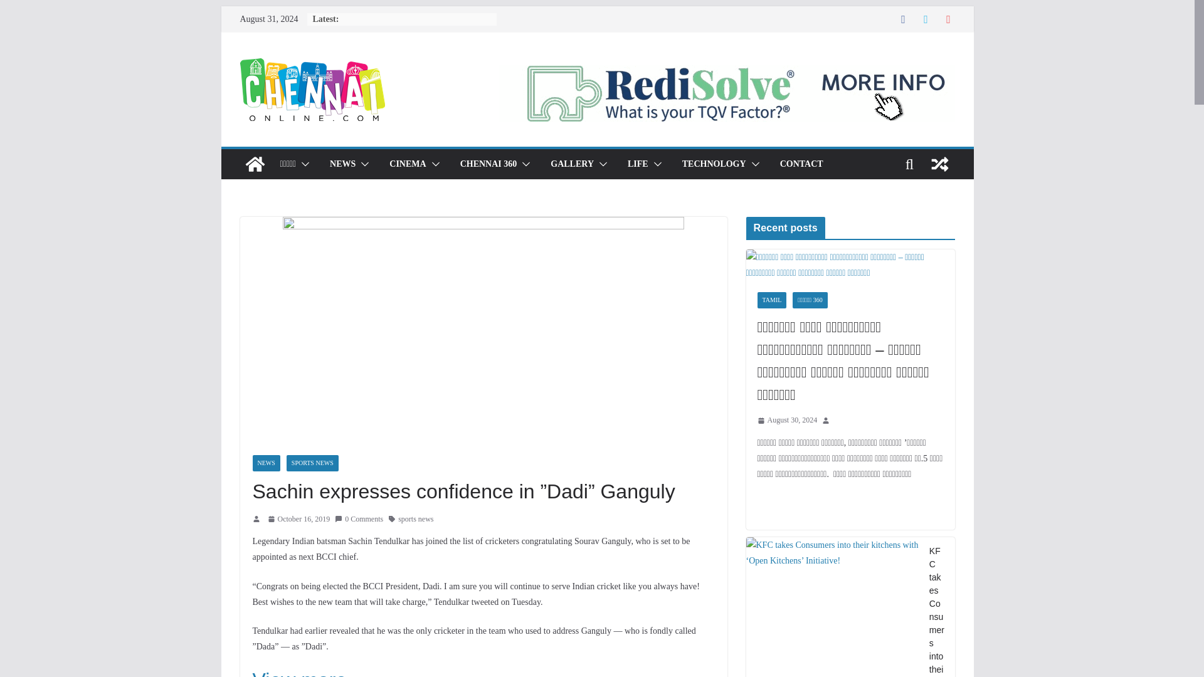 This screenshot has width=1204, height=677. Describe the element at coordinates (342, 164) in the screenshot. I see `NEWS` at that location.